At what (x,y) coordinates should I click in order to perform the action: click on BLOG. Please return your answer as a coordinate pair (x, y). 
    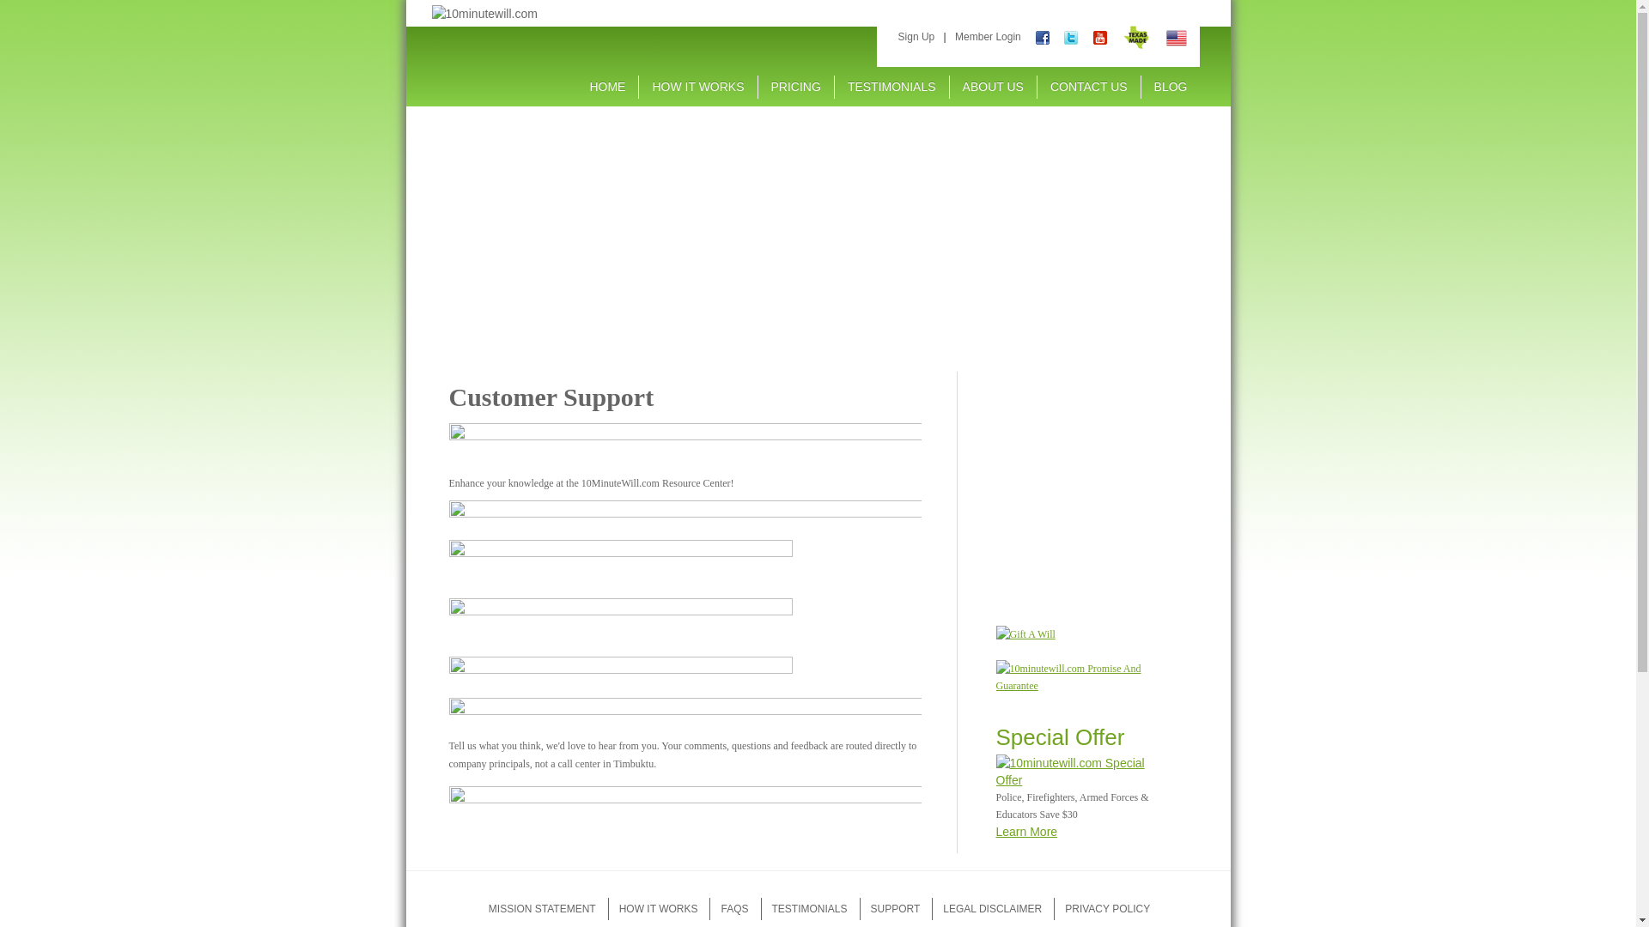
    Looking at the image, I should click on (1171, 86).